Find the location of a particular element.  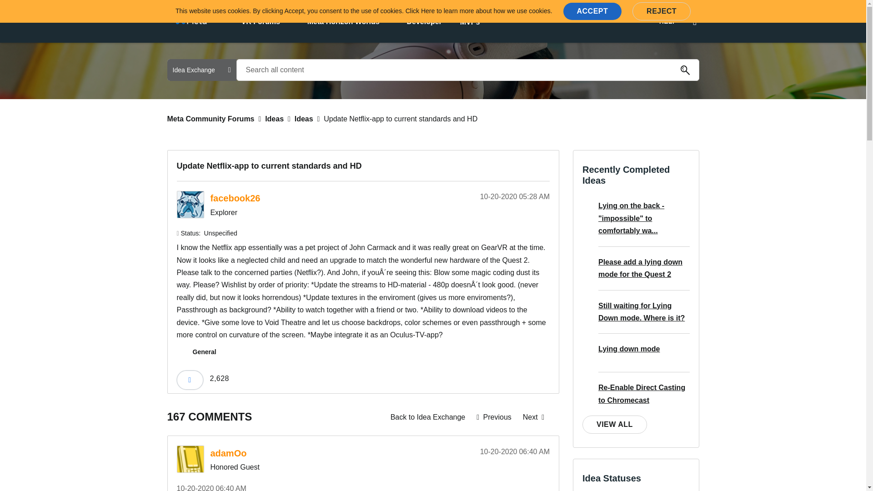

ACCEPT is located at coordinates (592, 11).